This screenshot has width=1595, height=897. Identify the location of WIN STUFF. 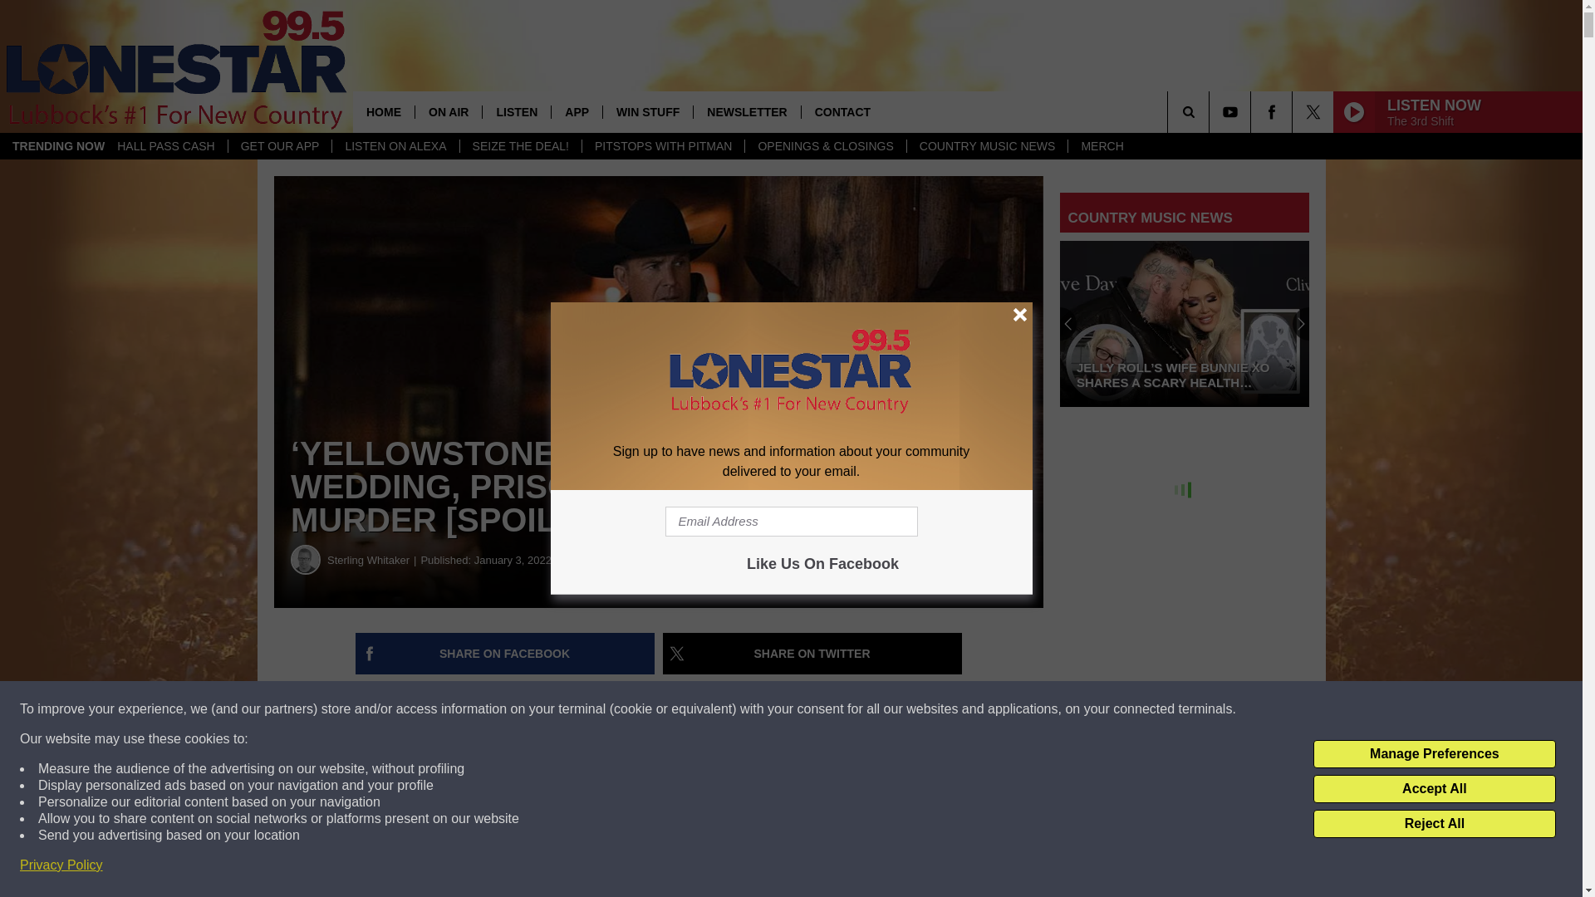
(647, 111).